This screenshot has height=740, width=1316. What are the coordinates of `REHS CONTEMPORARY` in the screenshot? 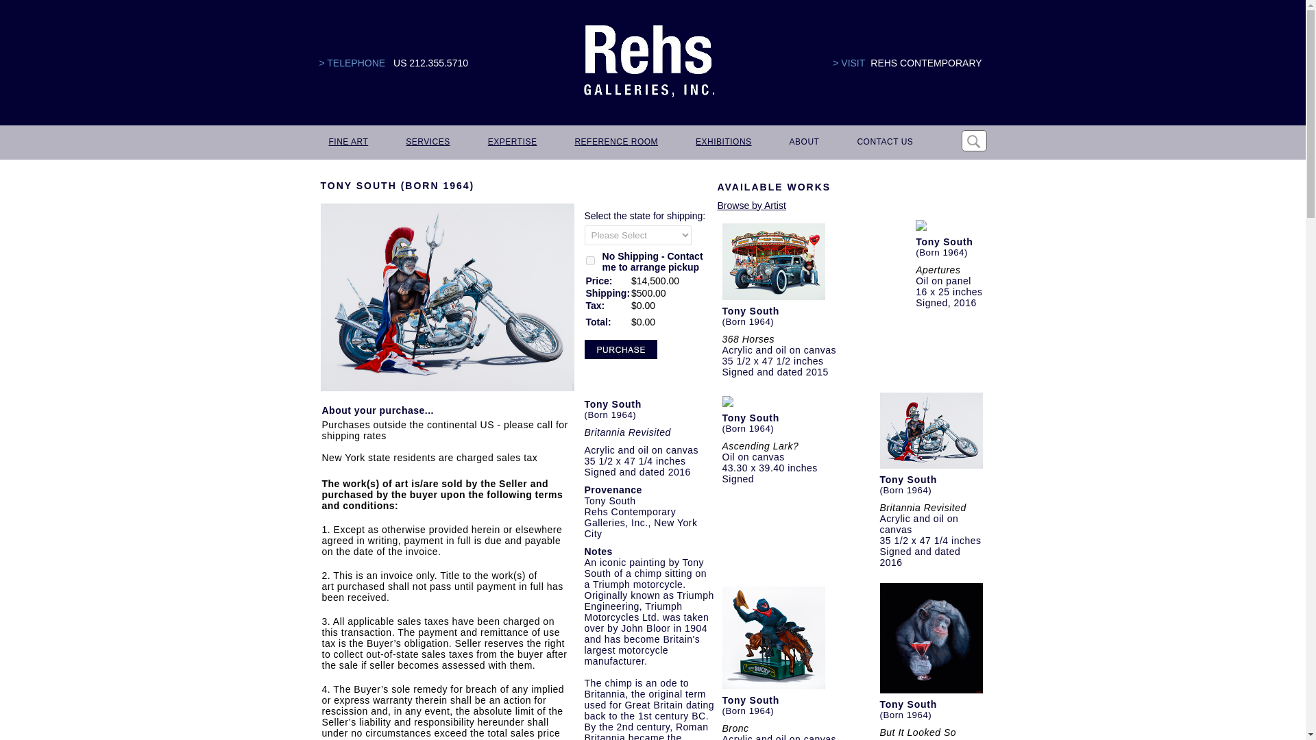 It's located at (925, 63).